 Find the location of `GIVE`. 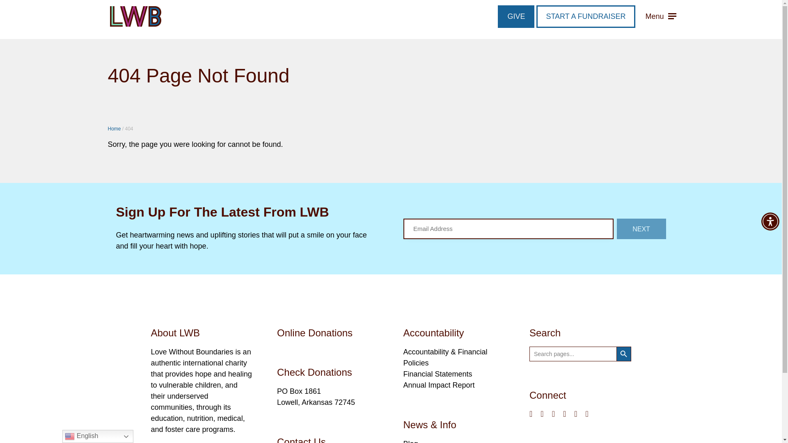

GIVE is located at coordinates (516, 16).